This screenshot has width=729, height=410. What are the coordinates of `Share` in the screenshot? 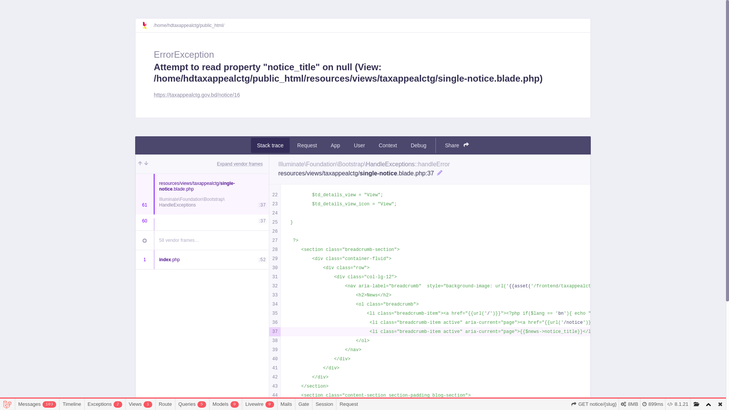 It's located at (457, 145).